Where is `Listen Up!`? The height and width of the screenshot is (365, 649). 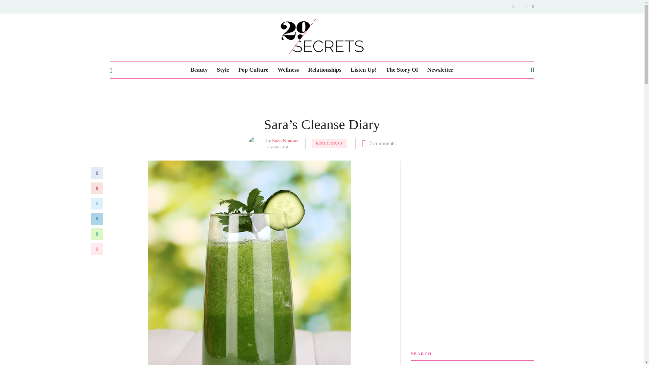 Listen Up! is located at coordinates (363, 70).